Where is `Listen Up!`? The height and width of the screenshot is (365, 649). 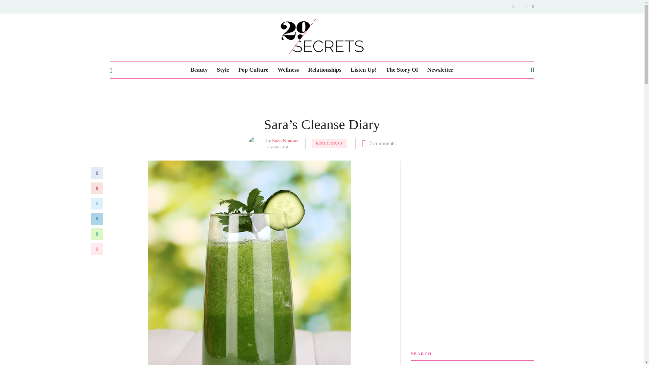 Listen Up! is located at coordinates (363, 70).